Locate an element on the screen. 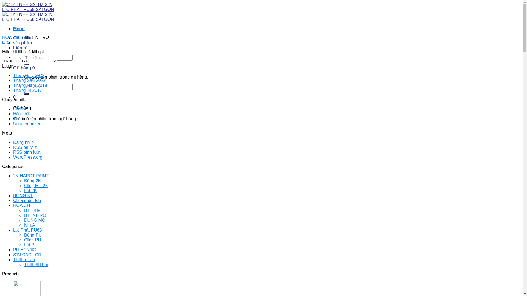  Skip to content is located at coordinates (2, 2).